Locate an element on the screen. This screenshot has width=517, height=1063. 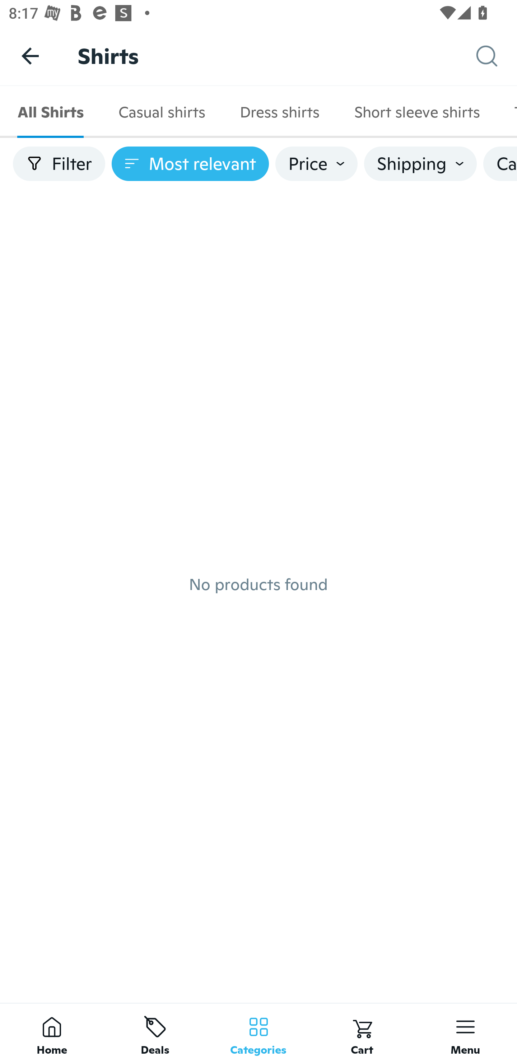
Price is located at coordinates (317, 164).